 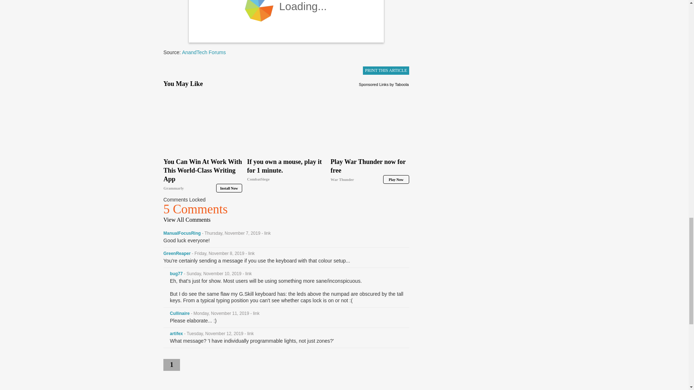 What do you see at coordinates (202, 175) in the screenshot?
I see `You Can Win At Work With This World-Class Writing App` at bounding box center [202, 175].